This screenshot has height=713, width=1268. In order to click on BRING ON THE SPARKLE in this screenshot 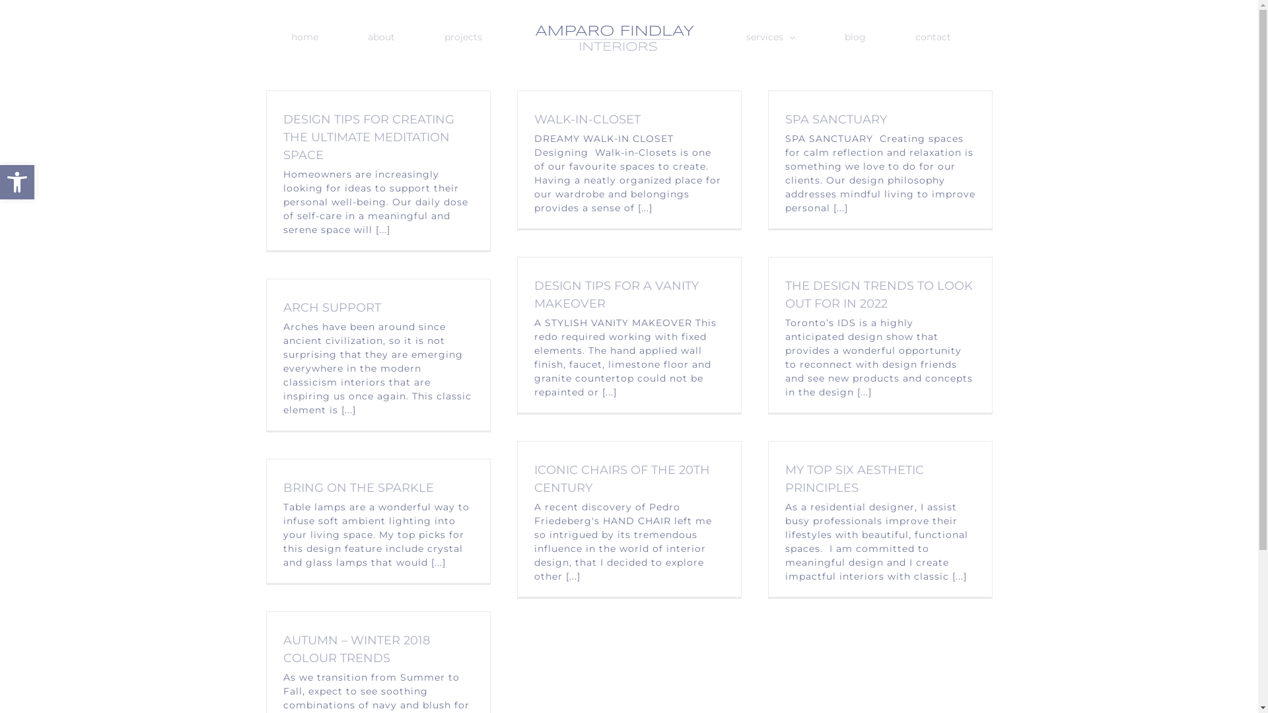, I will do `click(358, 488)`.